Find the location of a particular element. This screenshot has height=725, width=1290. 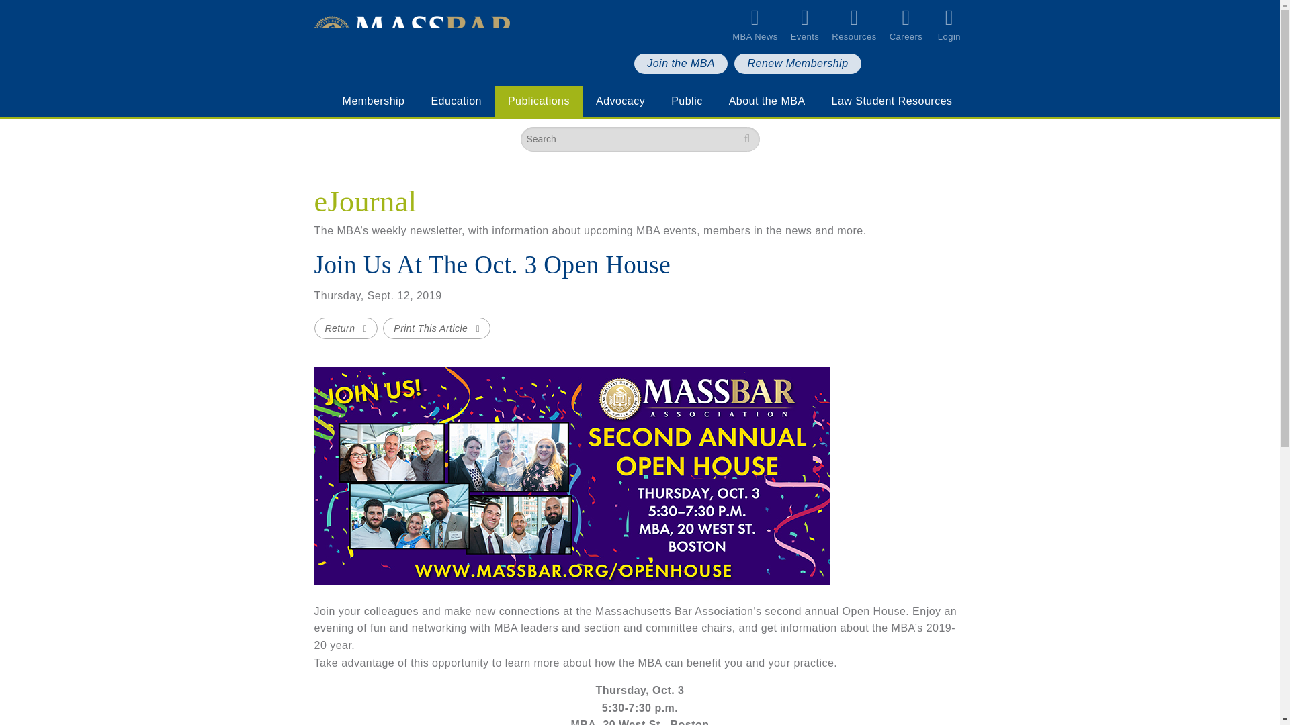

Resources is located at coordinates (860, 25).